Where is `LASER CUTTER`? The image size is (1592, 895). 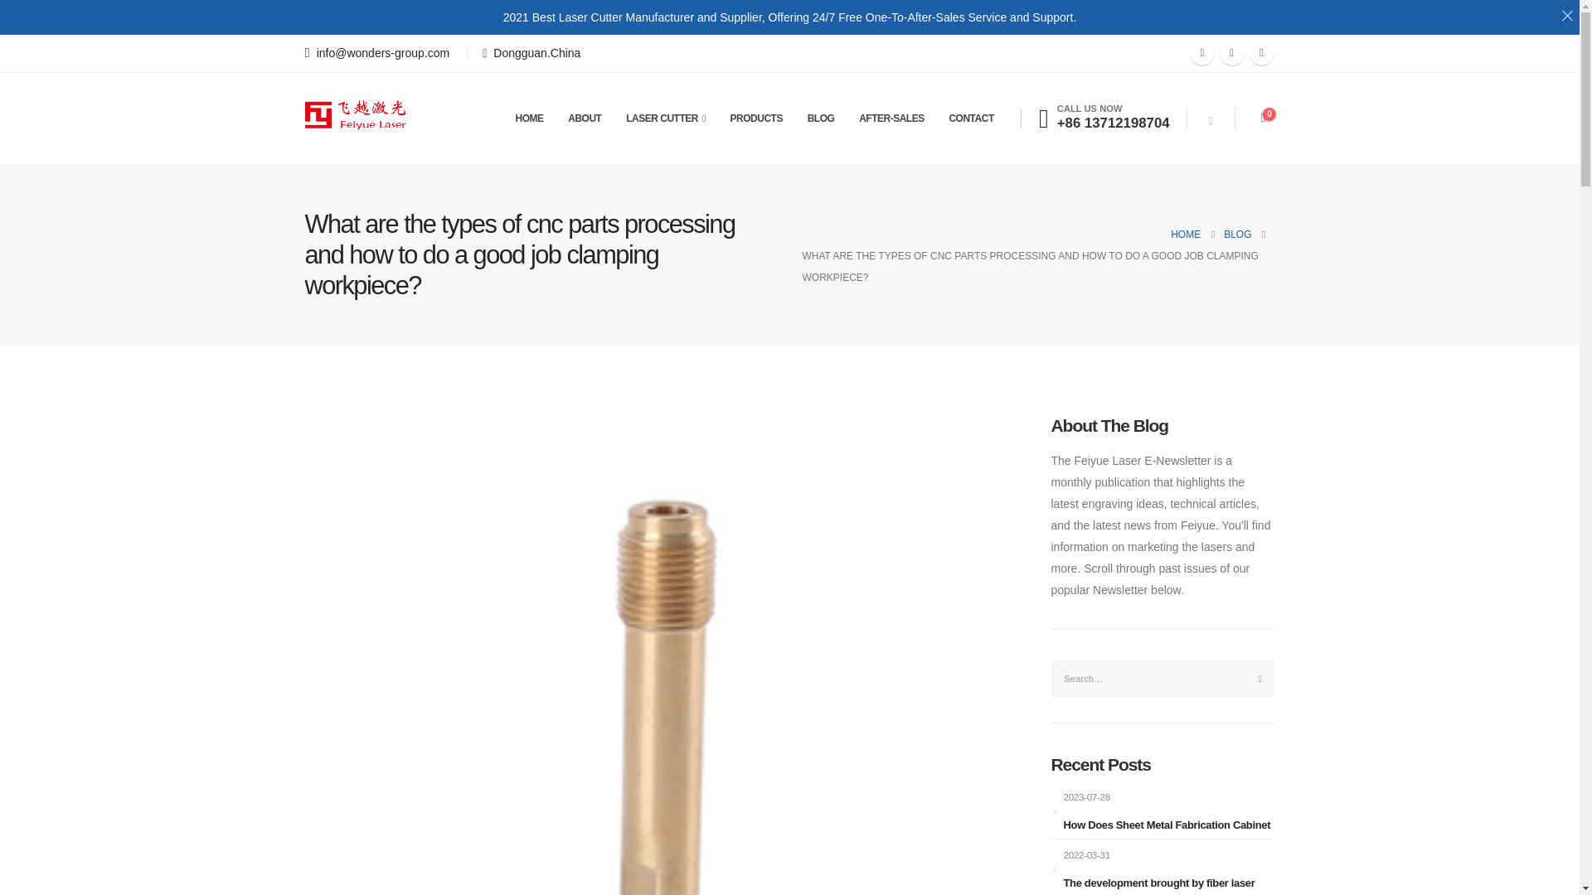
LASER CUTTER is located at coordinates (666, 118).